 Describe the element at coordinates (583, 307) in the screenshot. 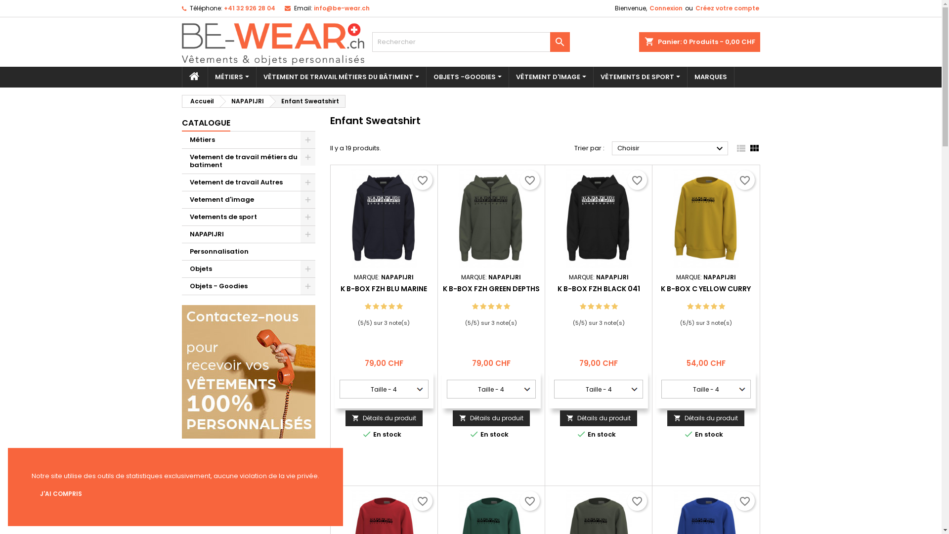

I see `1` at that location.